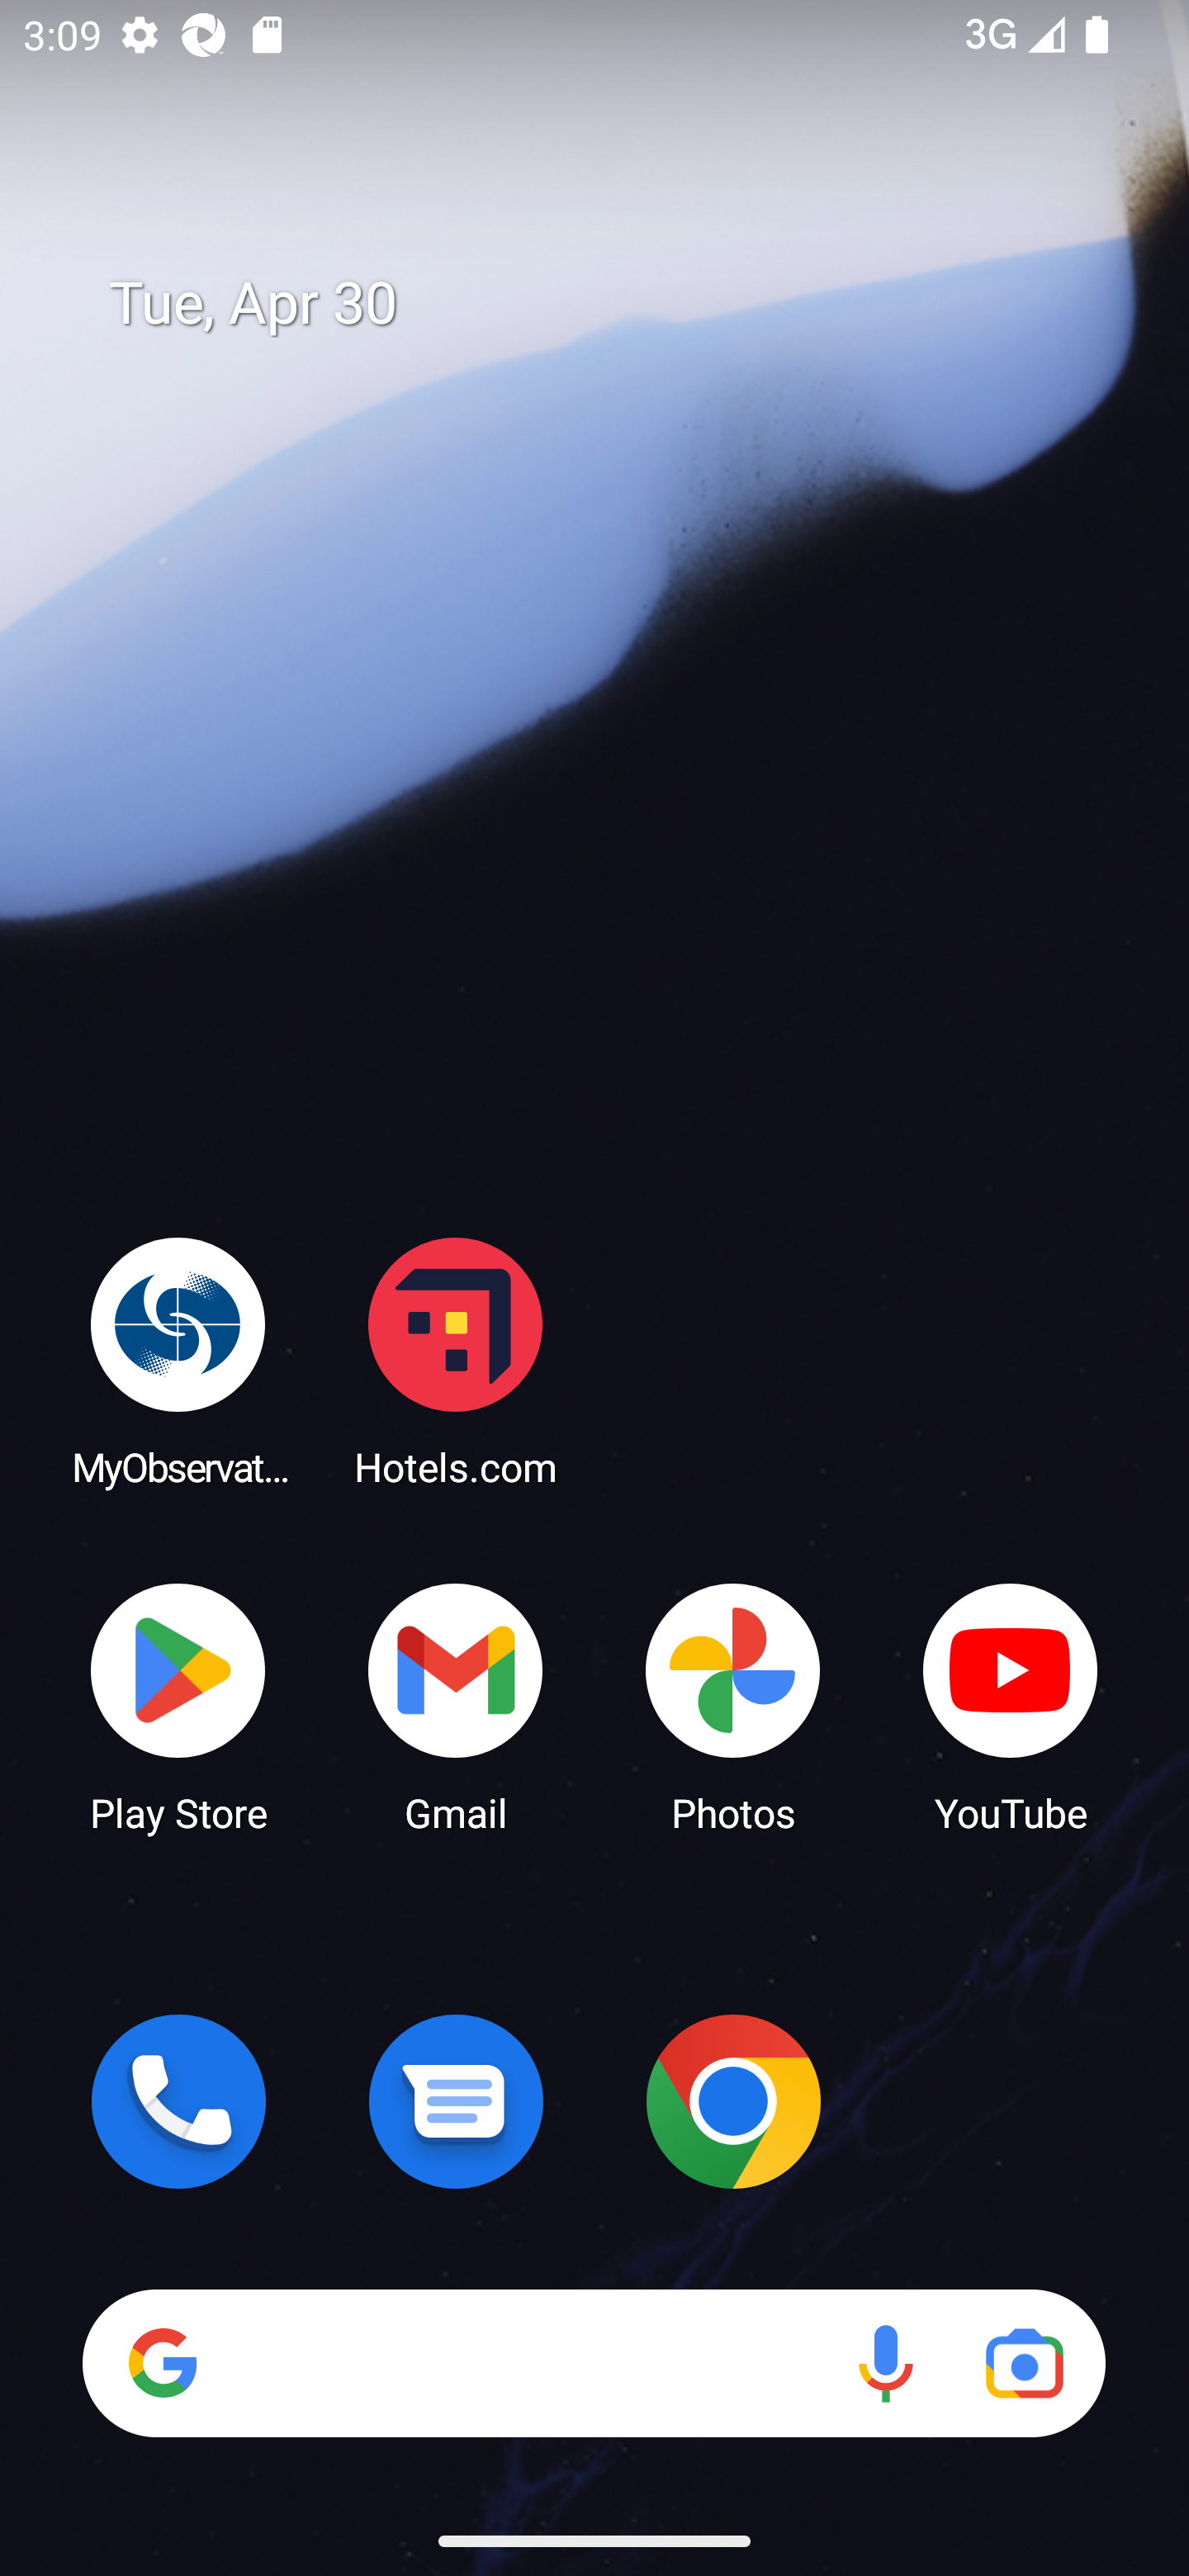 The image size is (1189, 2576). I want to click on Photos, so click(733, 1706).